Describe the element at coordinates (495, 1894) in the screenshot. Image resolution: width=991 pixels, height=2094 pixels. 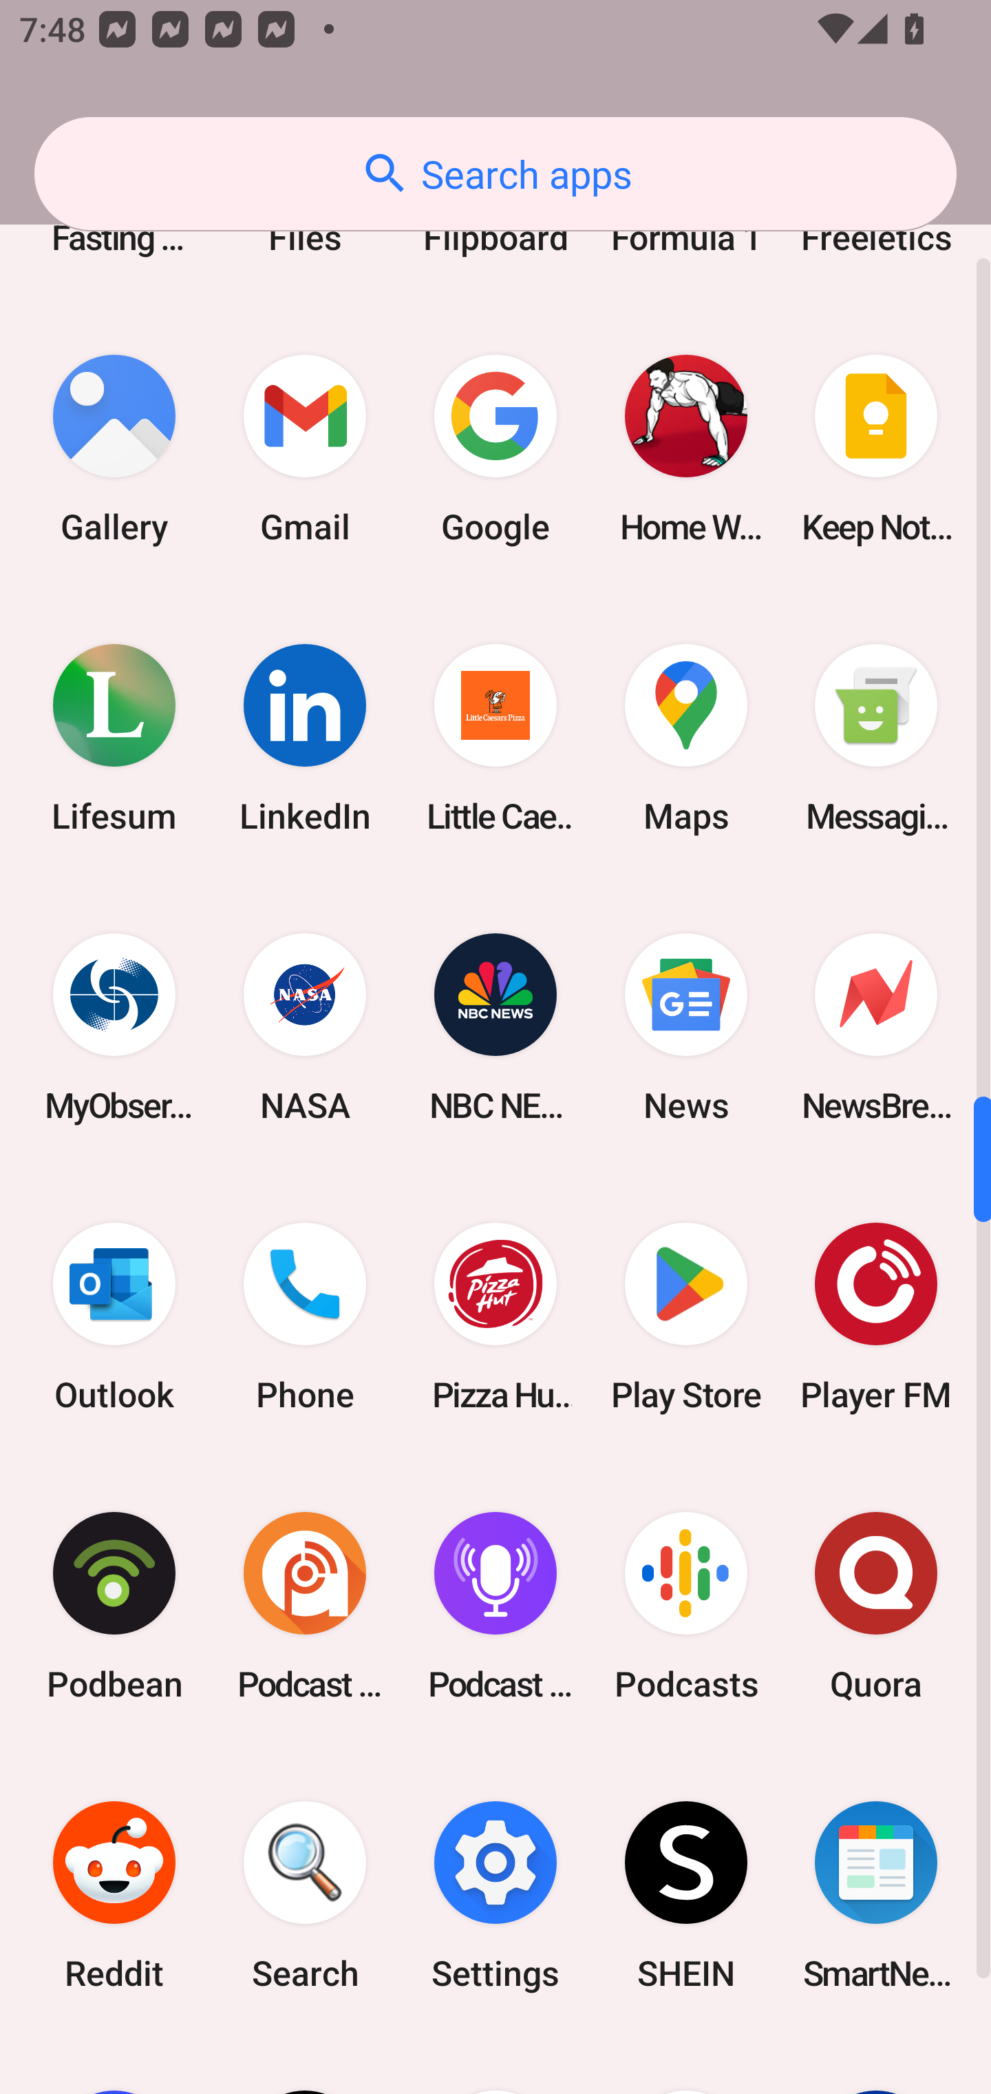
I see `Settings` at that location.